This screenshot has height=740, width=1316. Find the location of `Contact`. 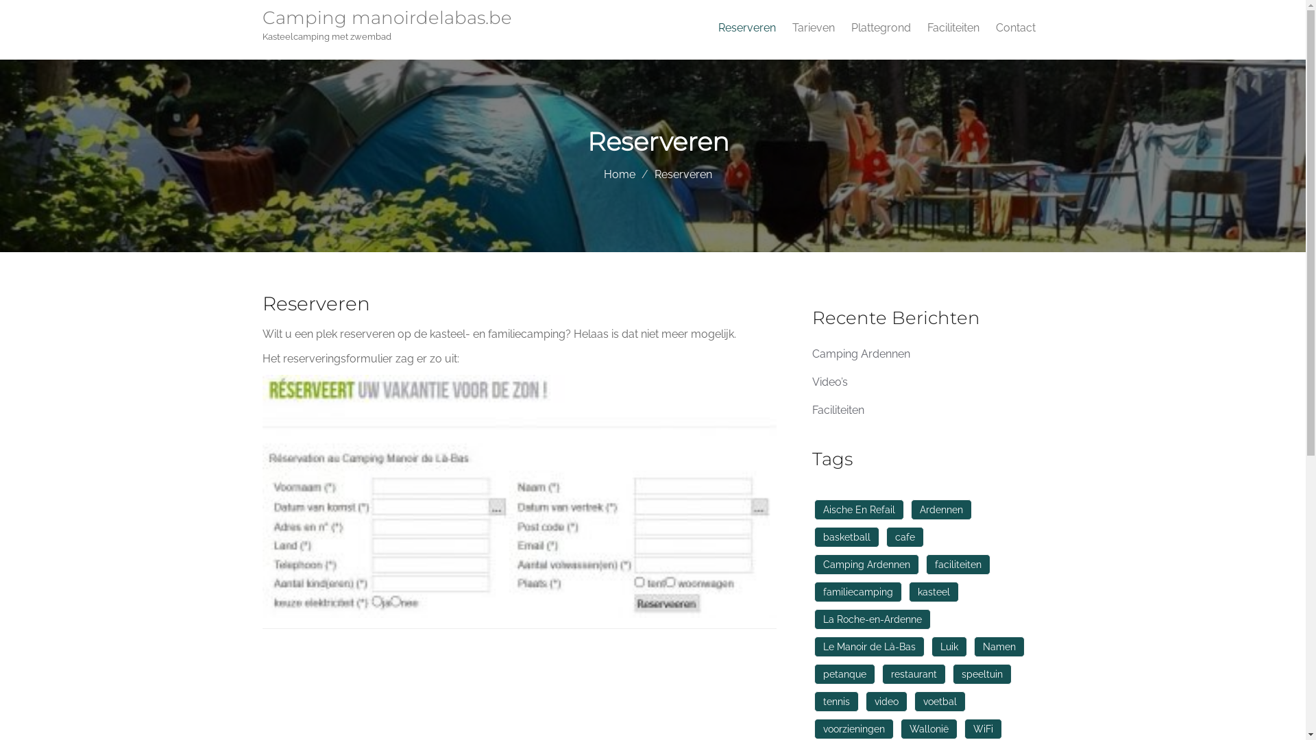

Contact is located at coordinates (1015, 28).